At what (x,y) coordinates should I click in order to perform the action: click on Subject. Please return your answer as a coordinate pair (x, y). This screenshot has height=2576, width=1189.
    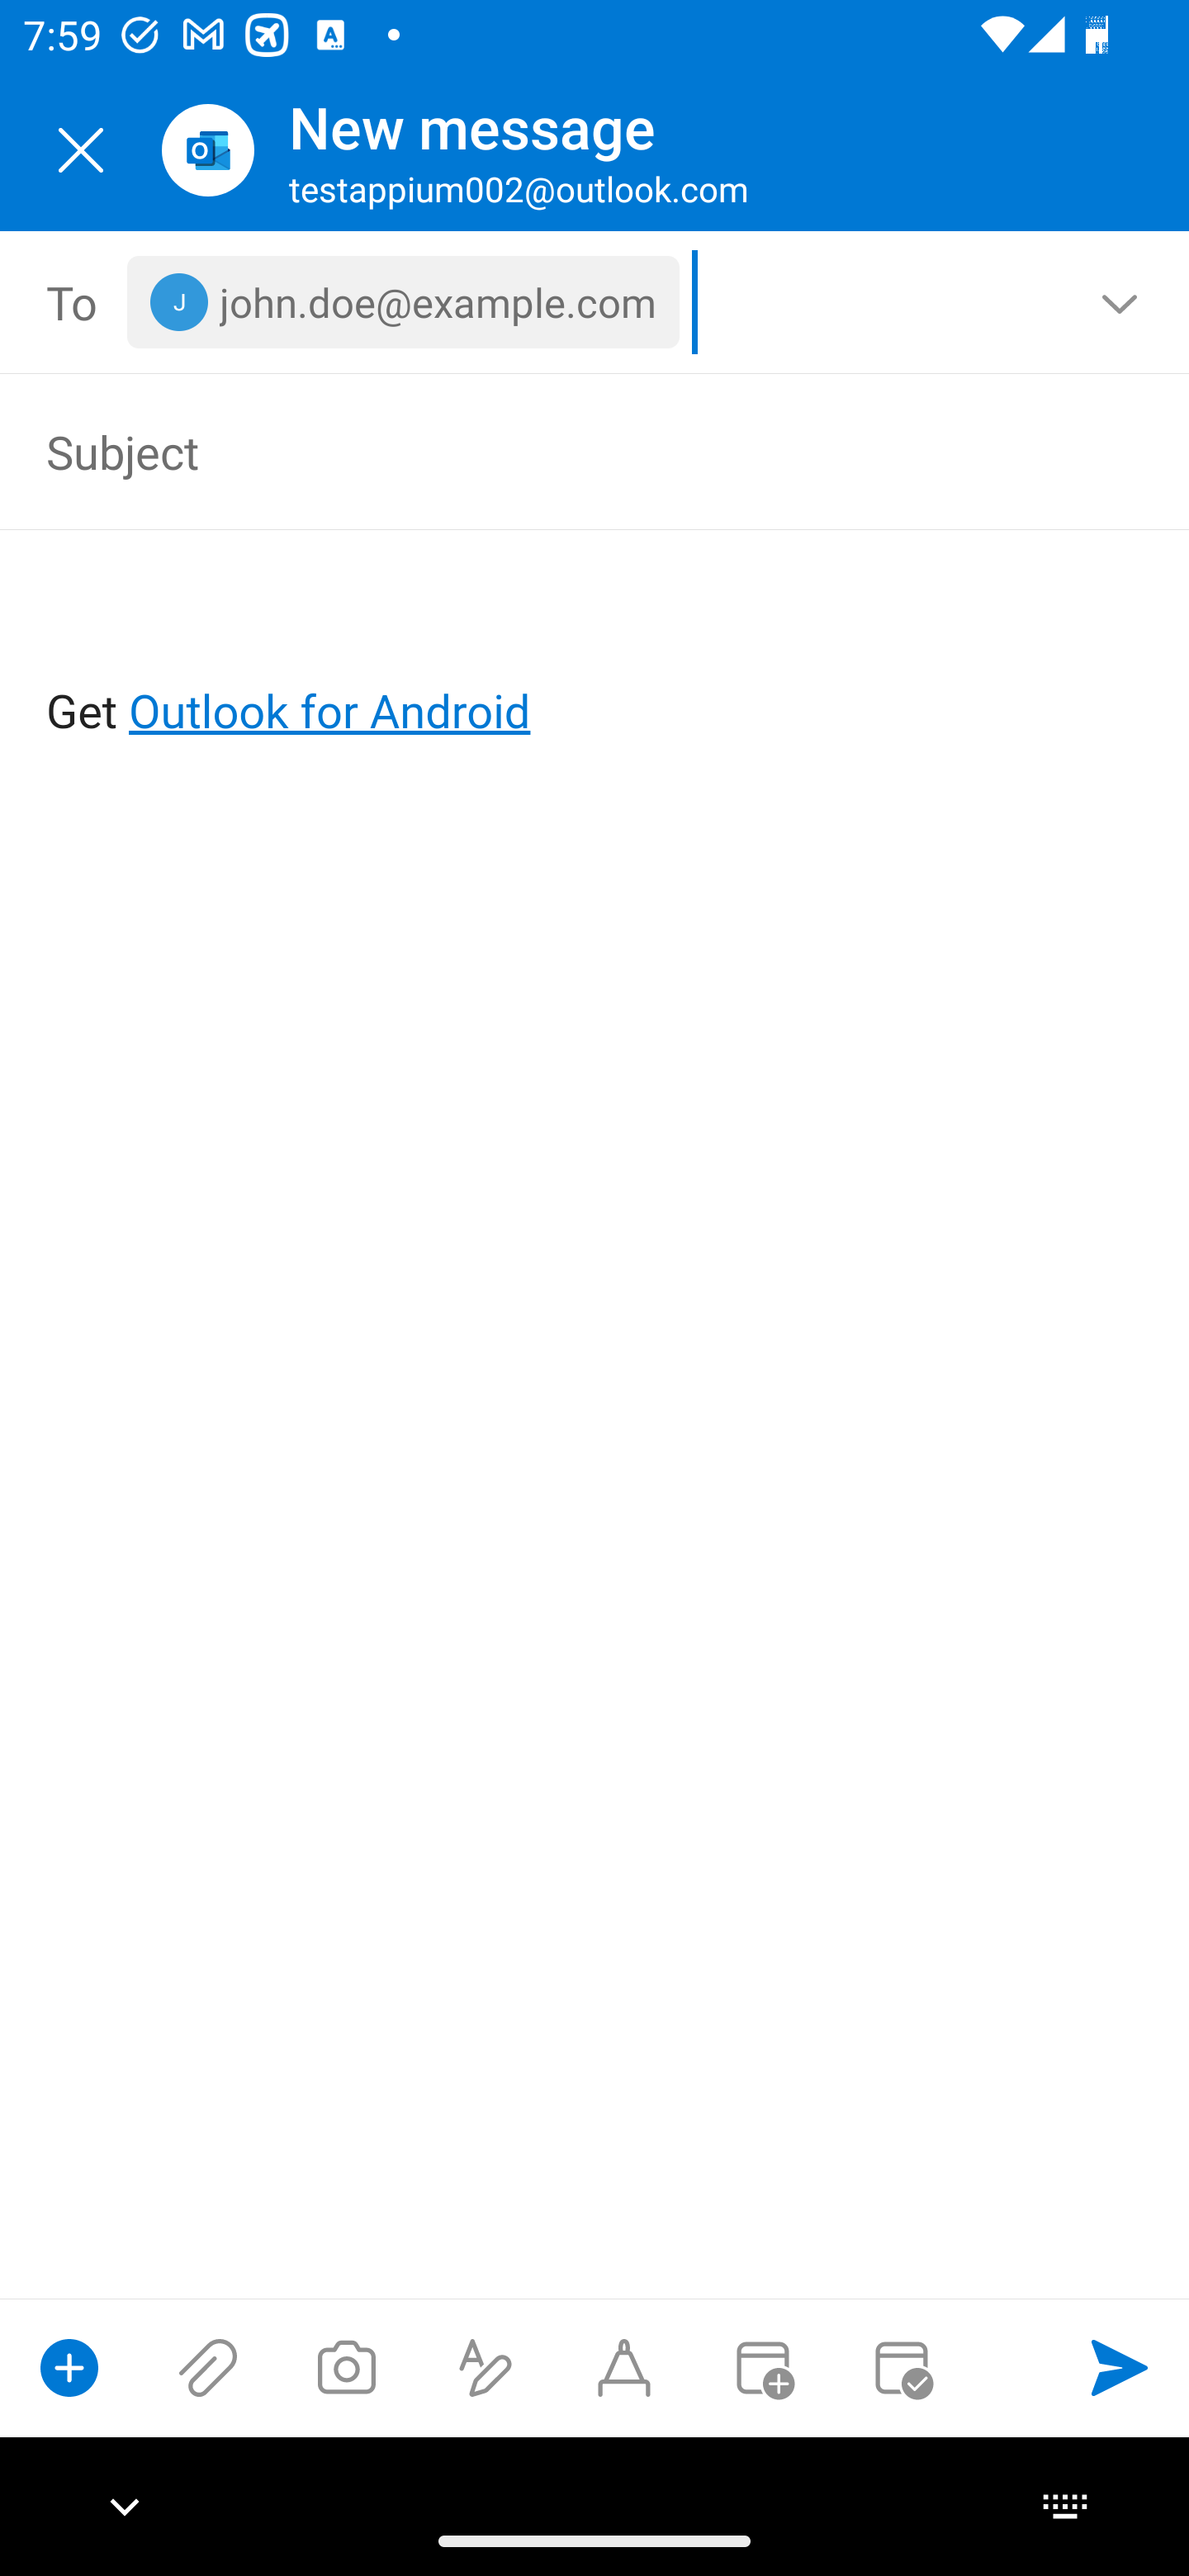
    Looking at the image, I should click on (548, 451).